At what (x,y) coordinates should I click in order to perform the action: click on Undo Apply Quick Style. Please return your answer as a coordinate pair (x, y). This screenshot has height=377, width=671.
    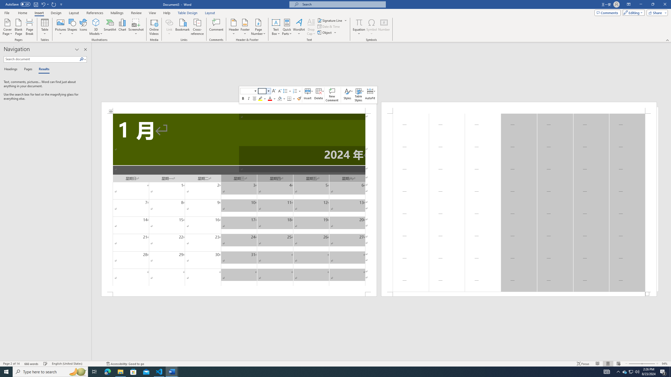
    Looking at the image, I should click on (43, 4).